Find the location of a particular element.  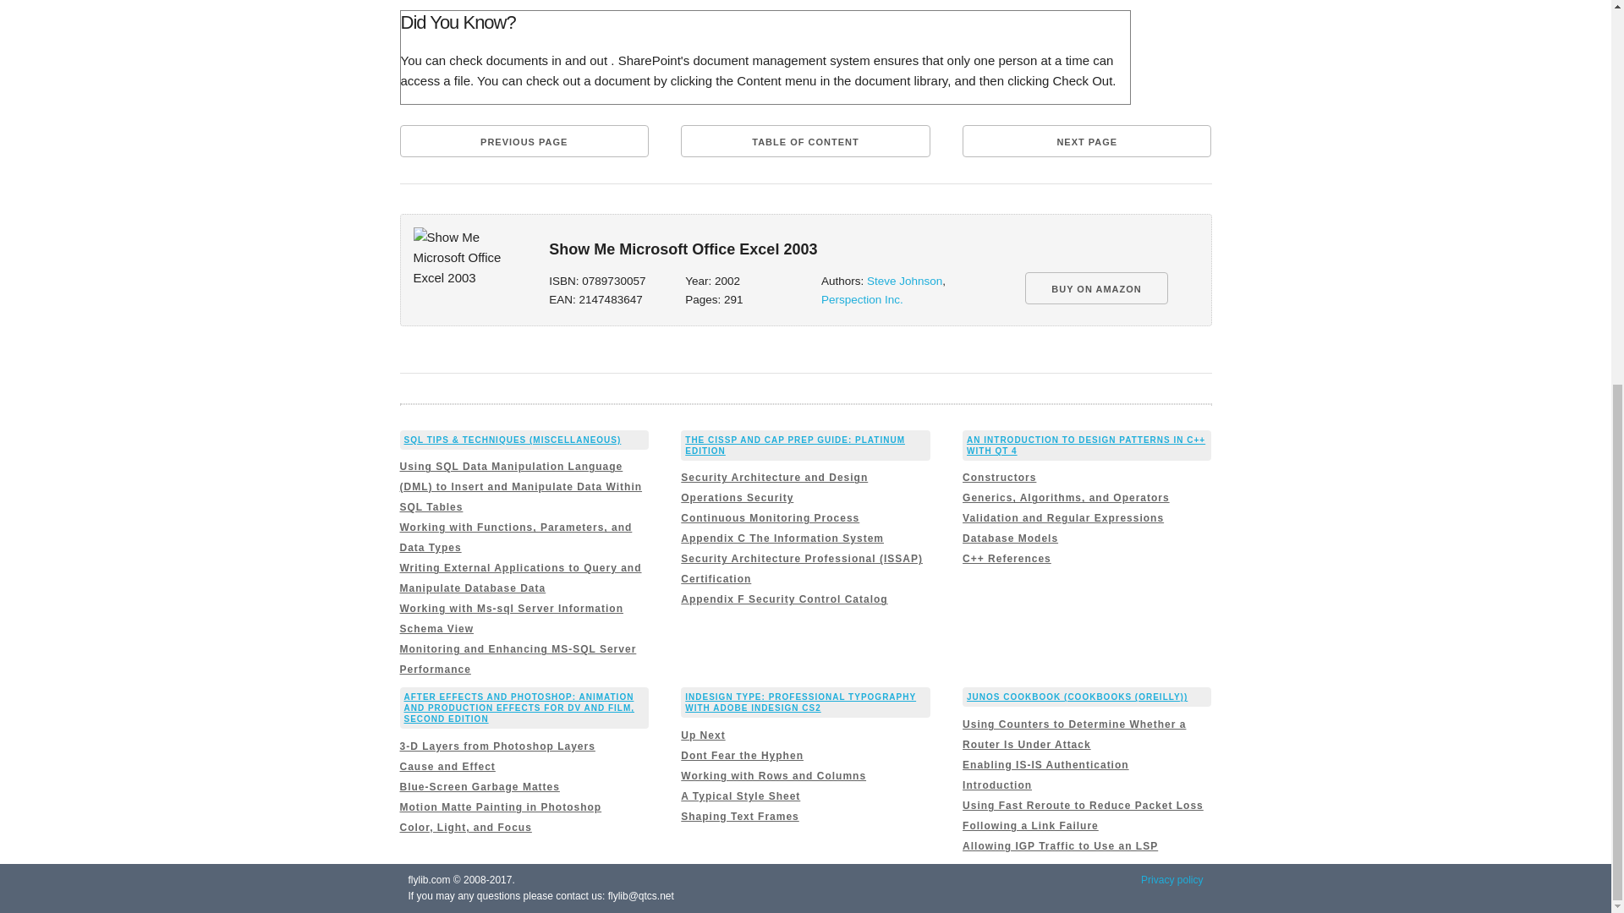

Working with Ms-sql Server Information Schema View is located at coordinates (511, 618).